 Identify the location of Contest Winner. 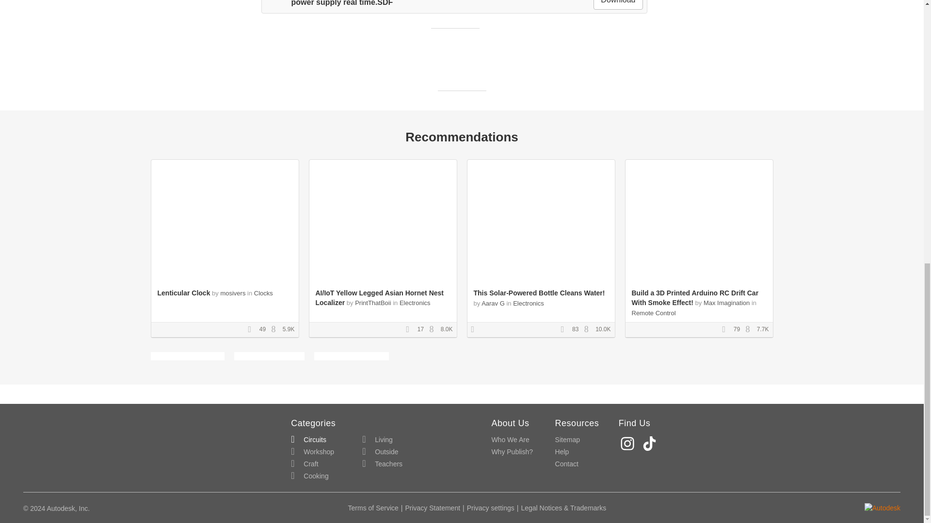
(476, 329).